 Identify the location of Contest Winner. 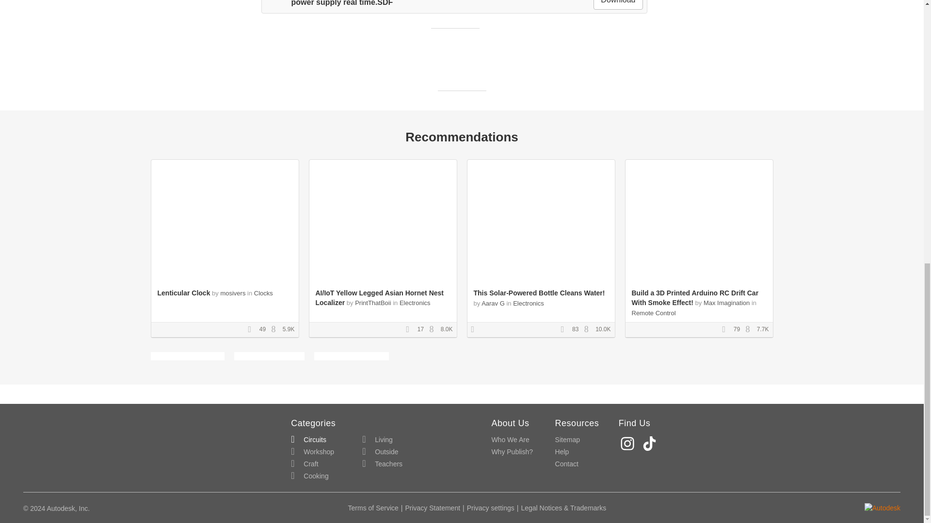
(476, 329).